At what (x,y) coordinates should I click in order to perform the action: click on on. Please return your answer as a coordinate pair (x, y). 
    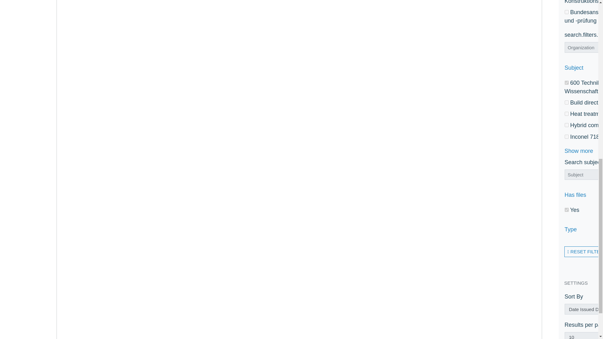
    Looking at the image, I should click on (567, 102).